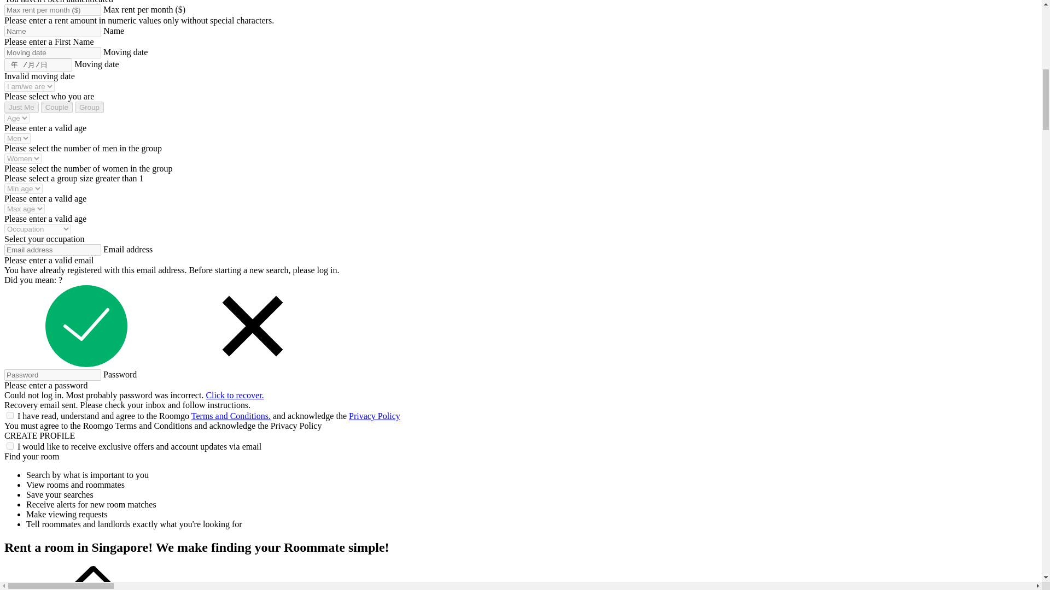 Image resolution: width=1050 pixels, height=590 pixels. What do you see at coordinates (89, 107) in the screenshot?
I see `Group` at bounding box center [89, 107].